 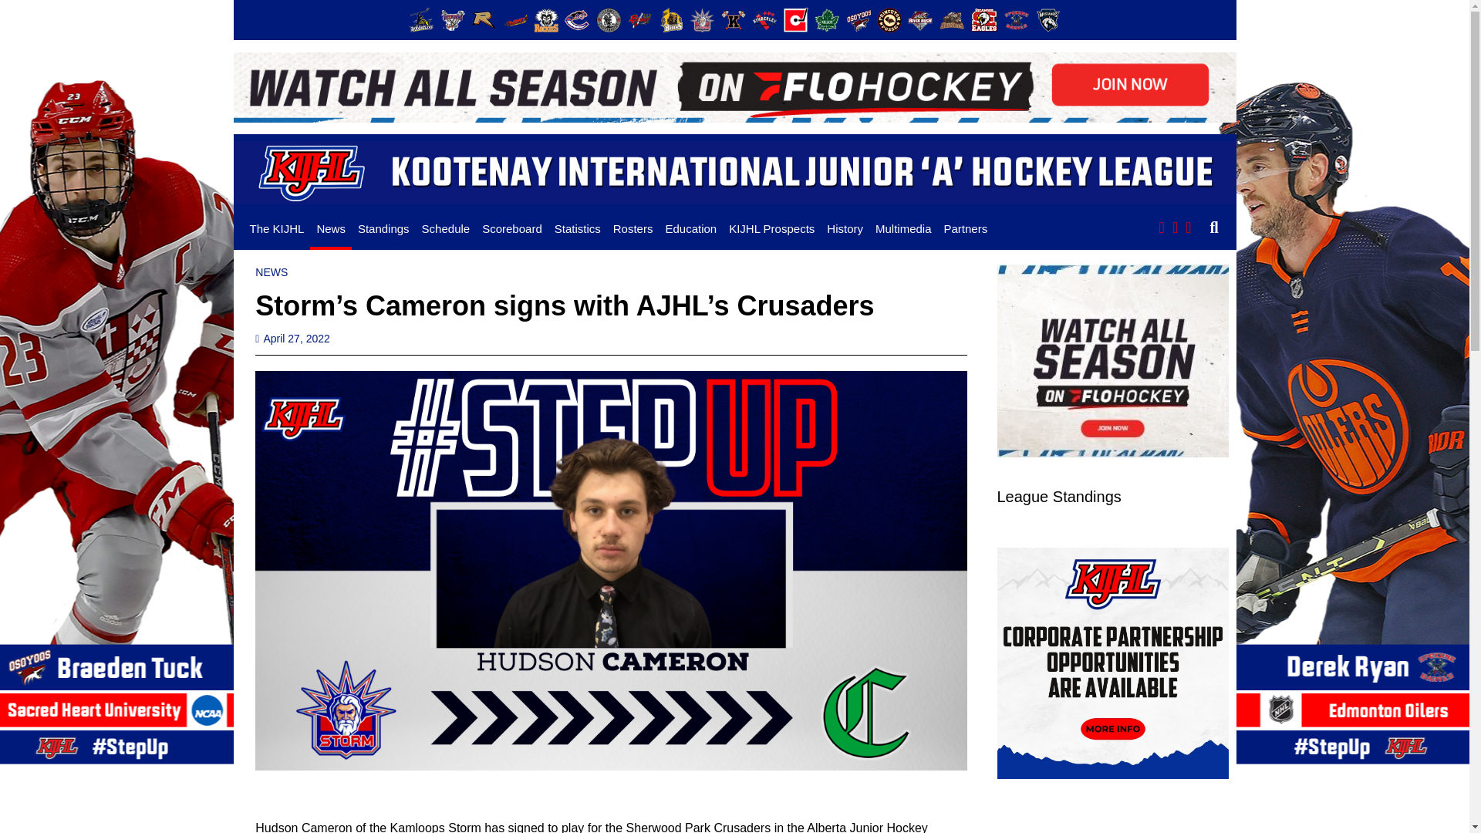 I want to click on Golden Rockets, so click(x=639, y=20).